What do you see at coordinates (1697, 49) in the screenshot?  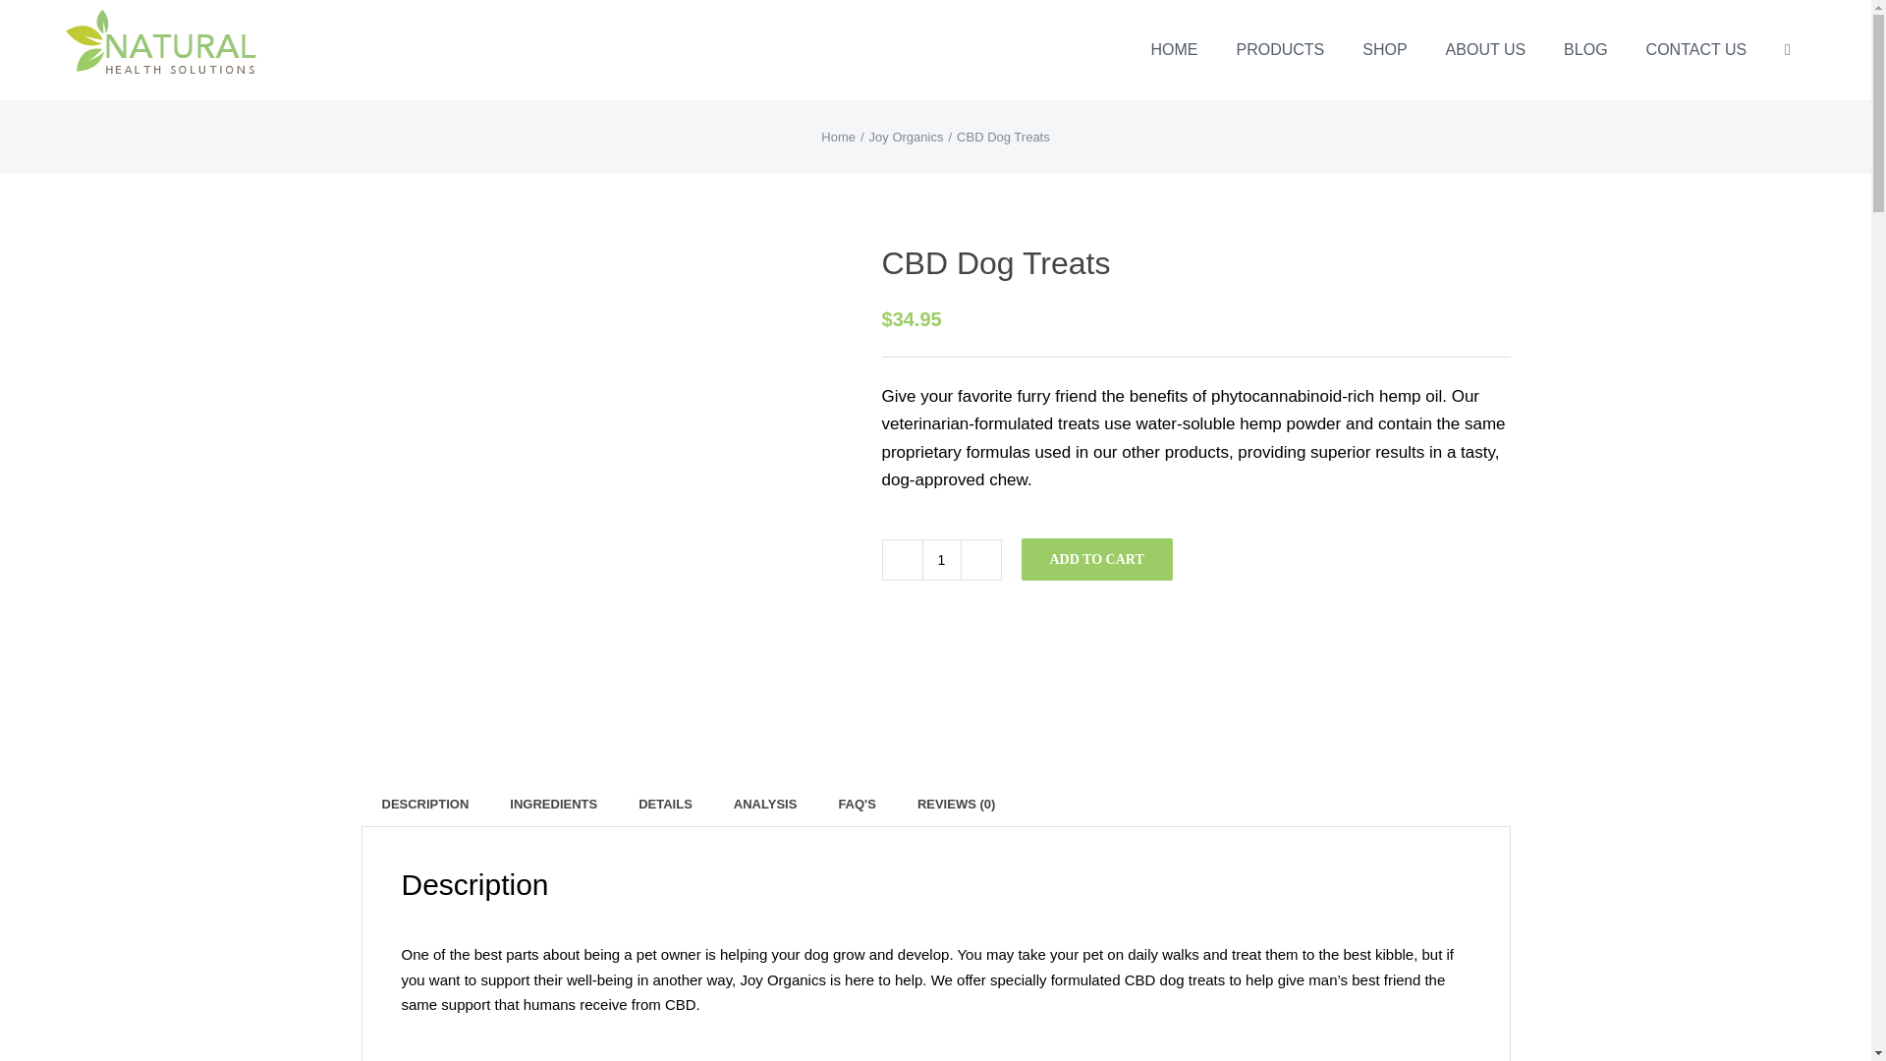 I see `CONTACT US` at bounding box center [1697, 49].